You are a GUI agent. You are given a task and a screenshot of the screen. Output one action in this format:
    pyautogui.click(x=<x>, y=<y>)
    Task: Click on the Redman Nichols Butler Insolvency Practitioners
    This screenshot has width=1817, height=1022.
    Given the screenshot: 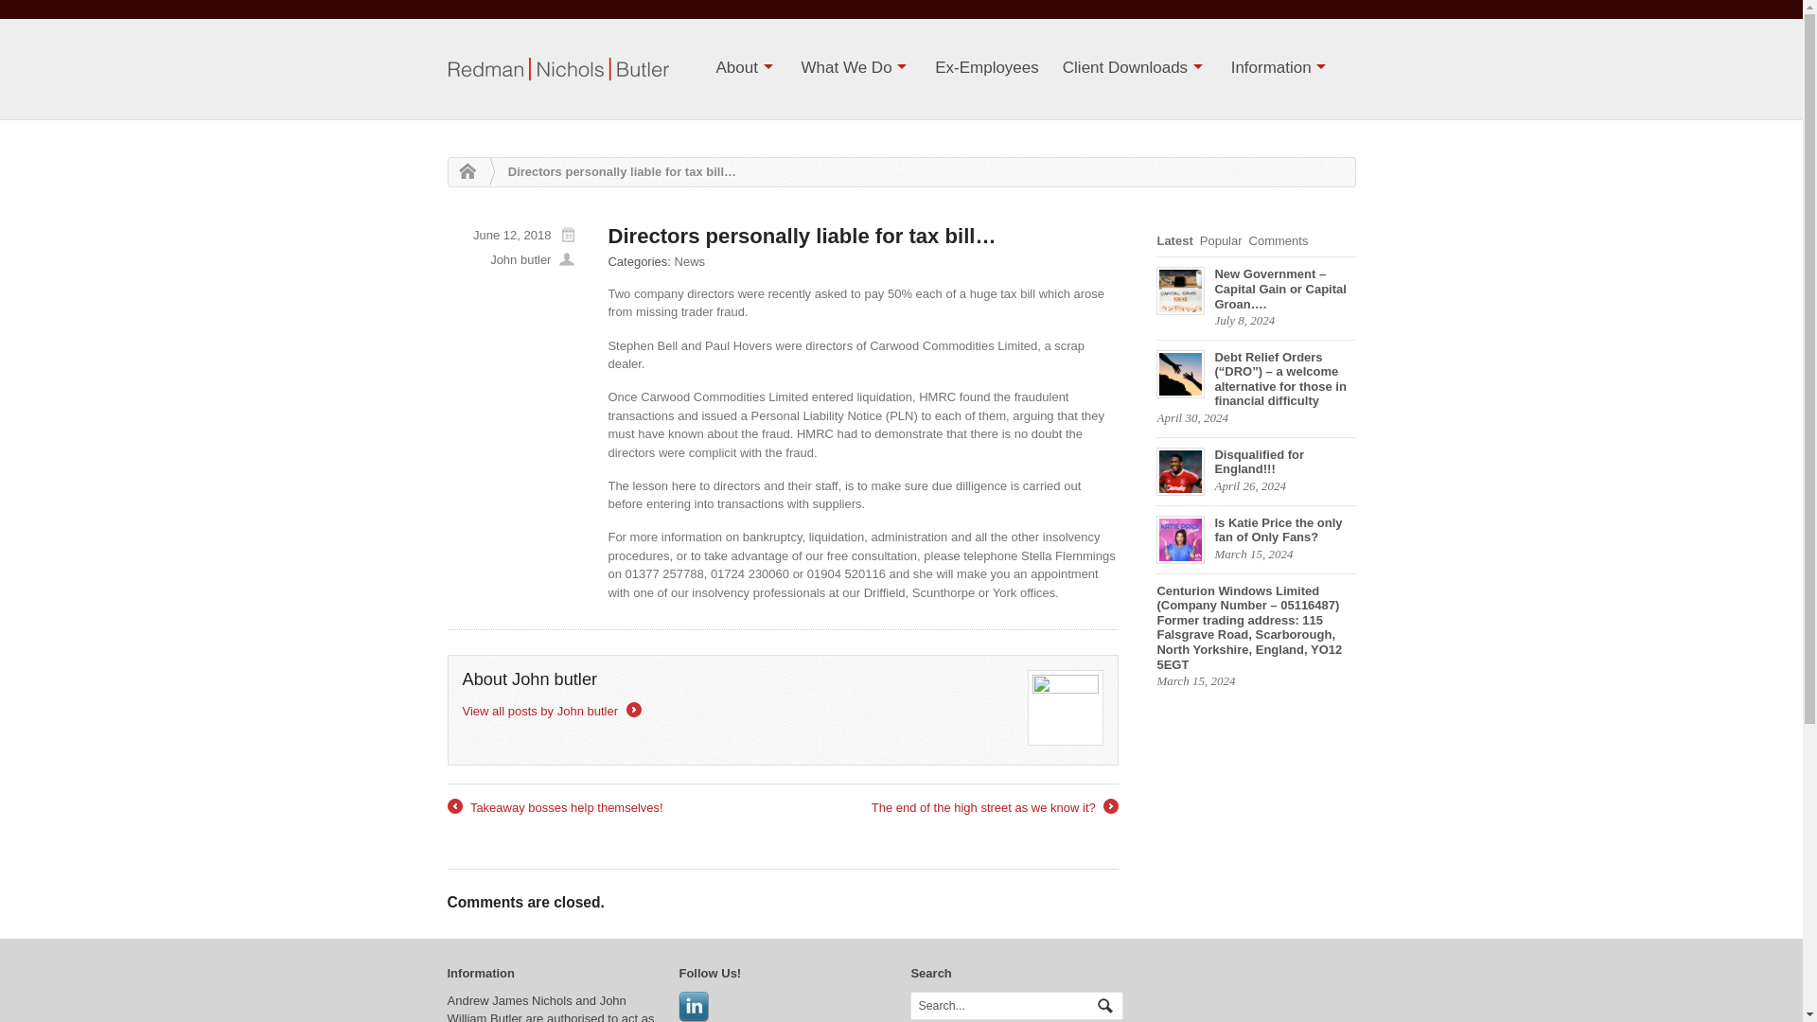 What is the action you would take?
    pyautogui.click(x=462, y=172)
    